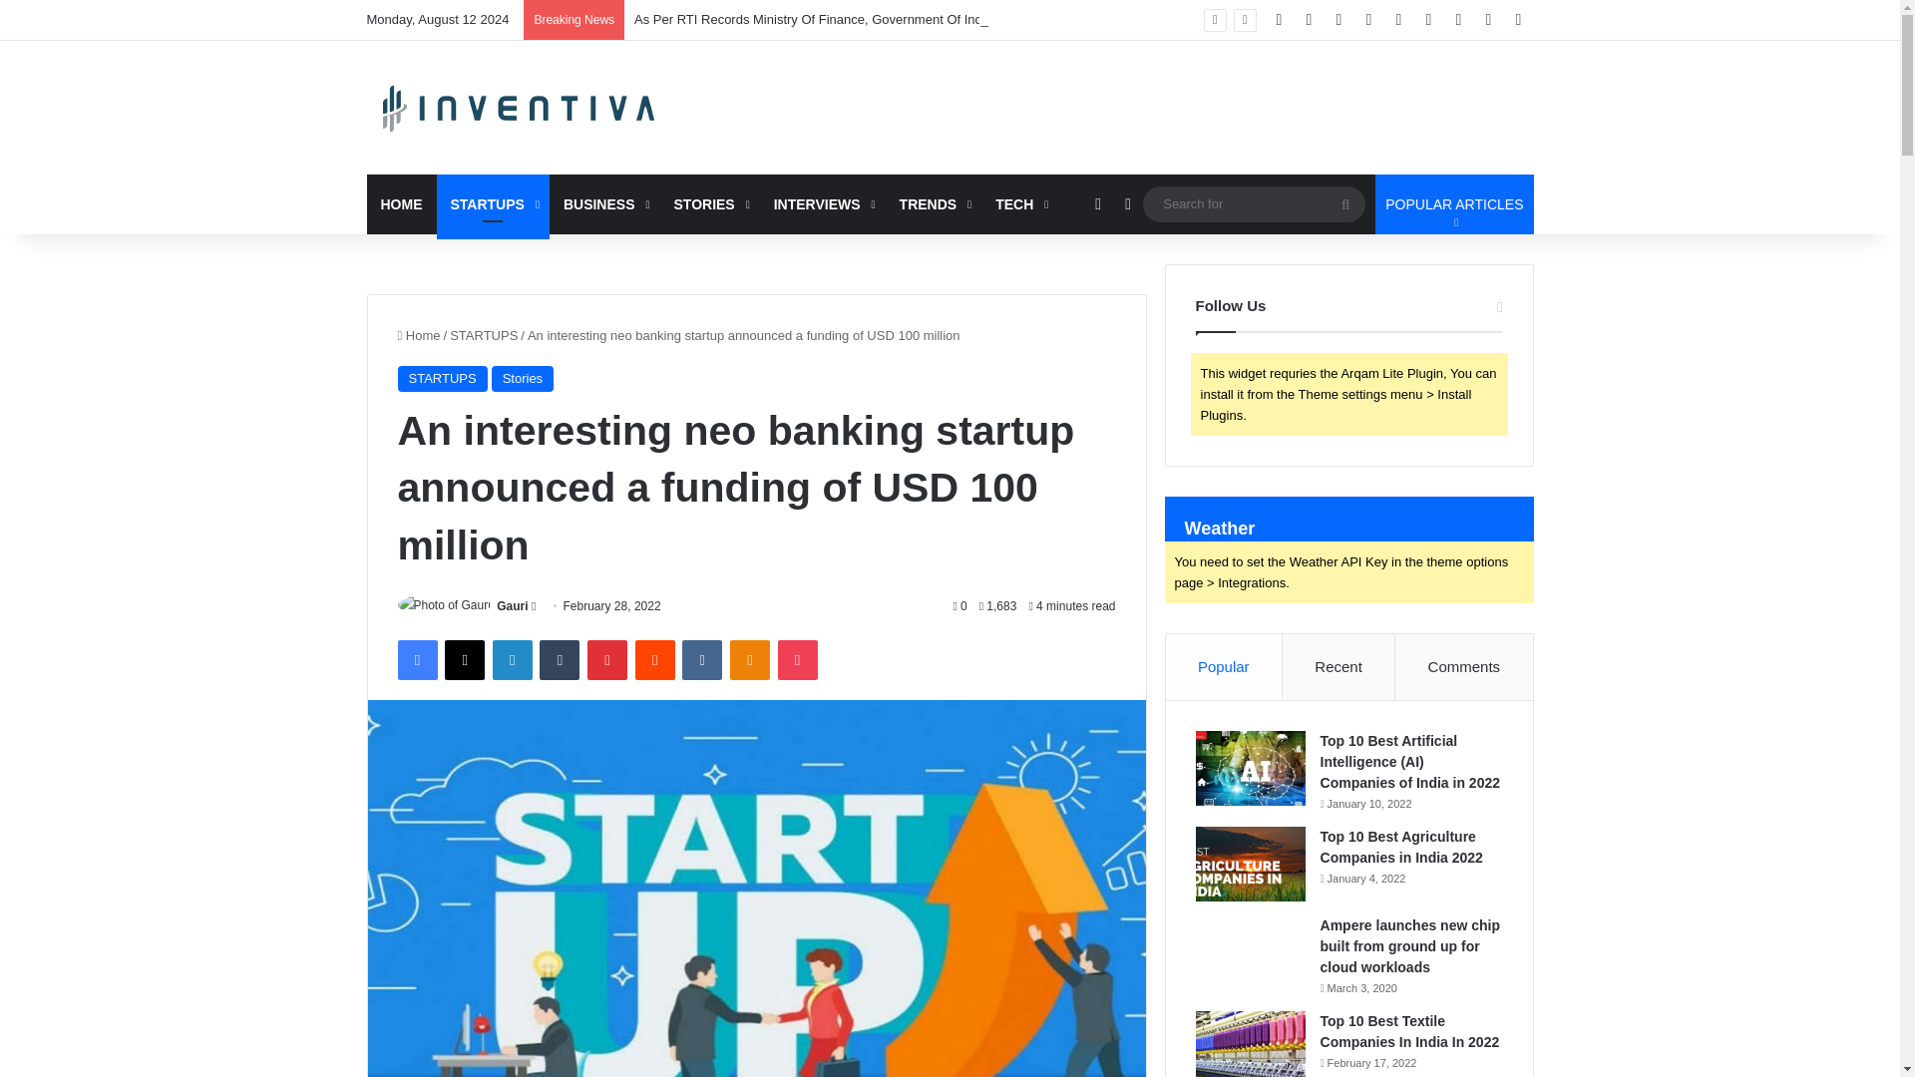  What do you see at coordinates (604, 203) in the screenshot?
I see `BUSINESS` at bounding box center [604, 203].